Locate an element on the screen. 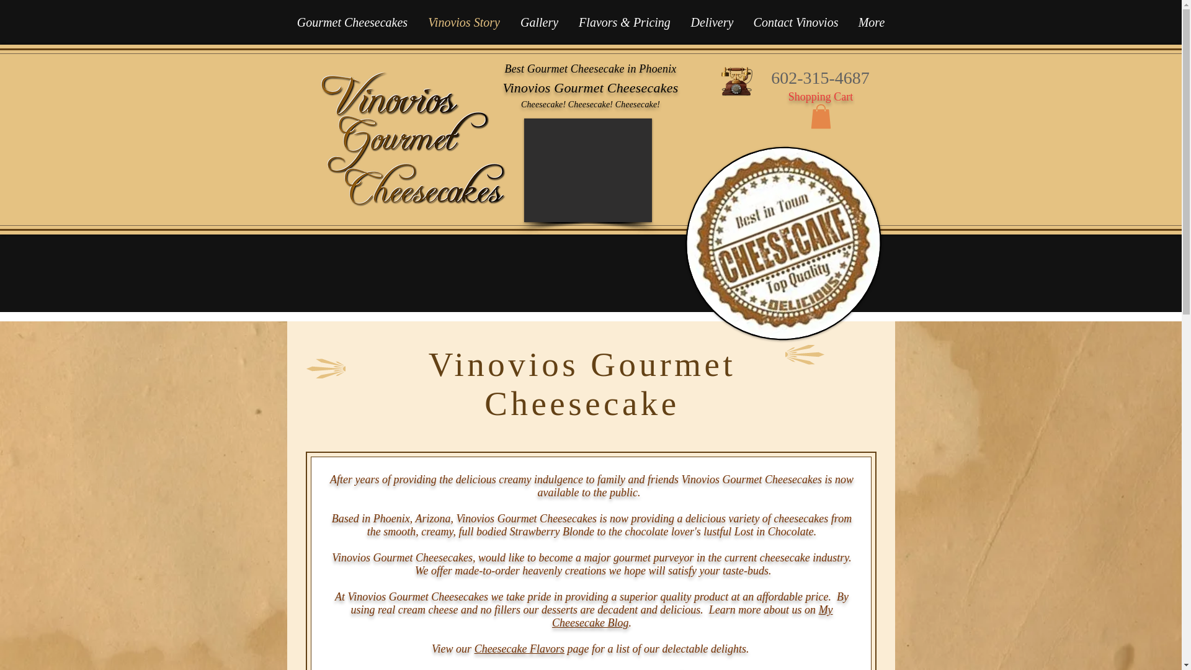  Delivery is located at coordinates (712, 22).